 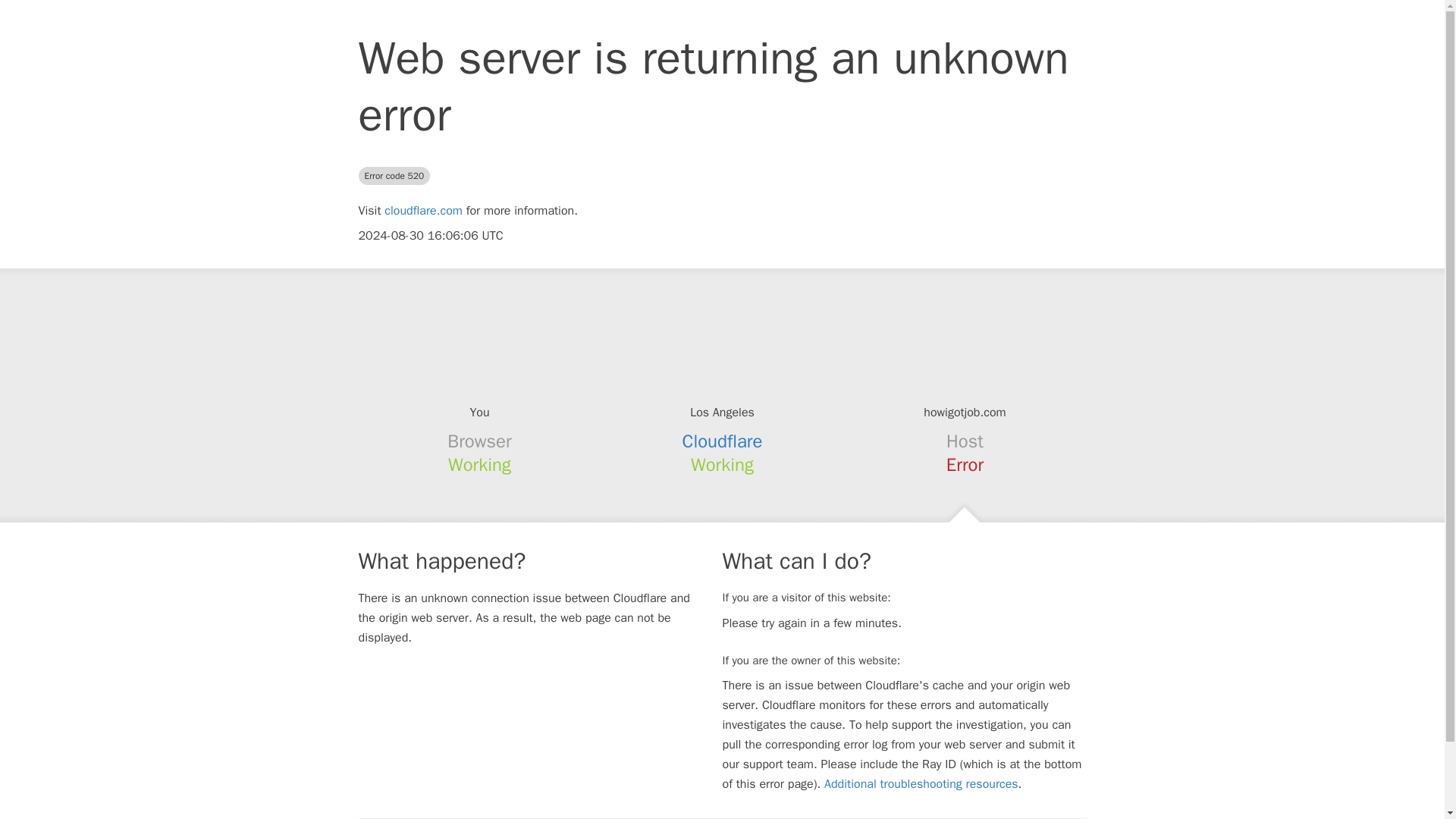 What do you see at coordinates (921, 784) in the screenshot?
I see `Additional troubleshooting resources` at bounding box center [921, 784].